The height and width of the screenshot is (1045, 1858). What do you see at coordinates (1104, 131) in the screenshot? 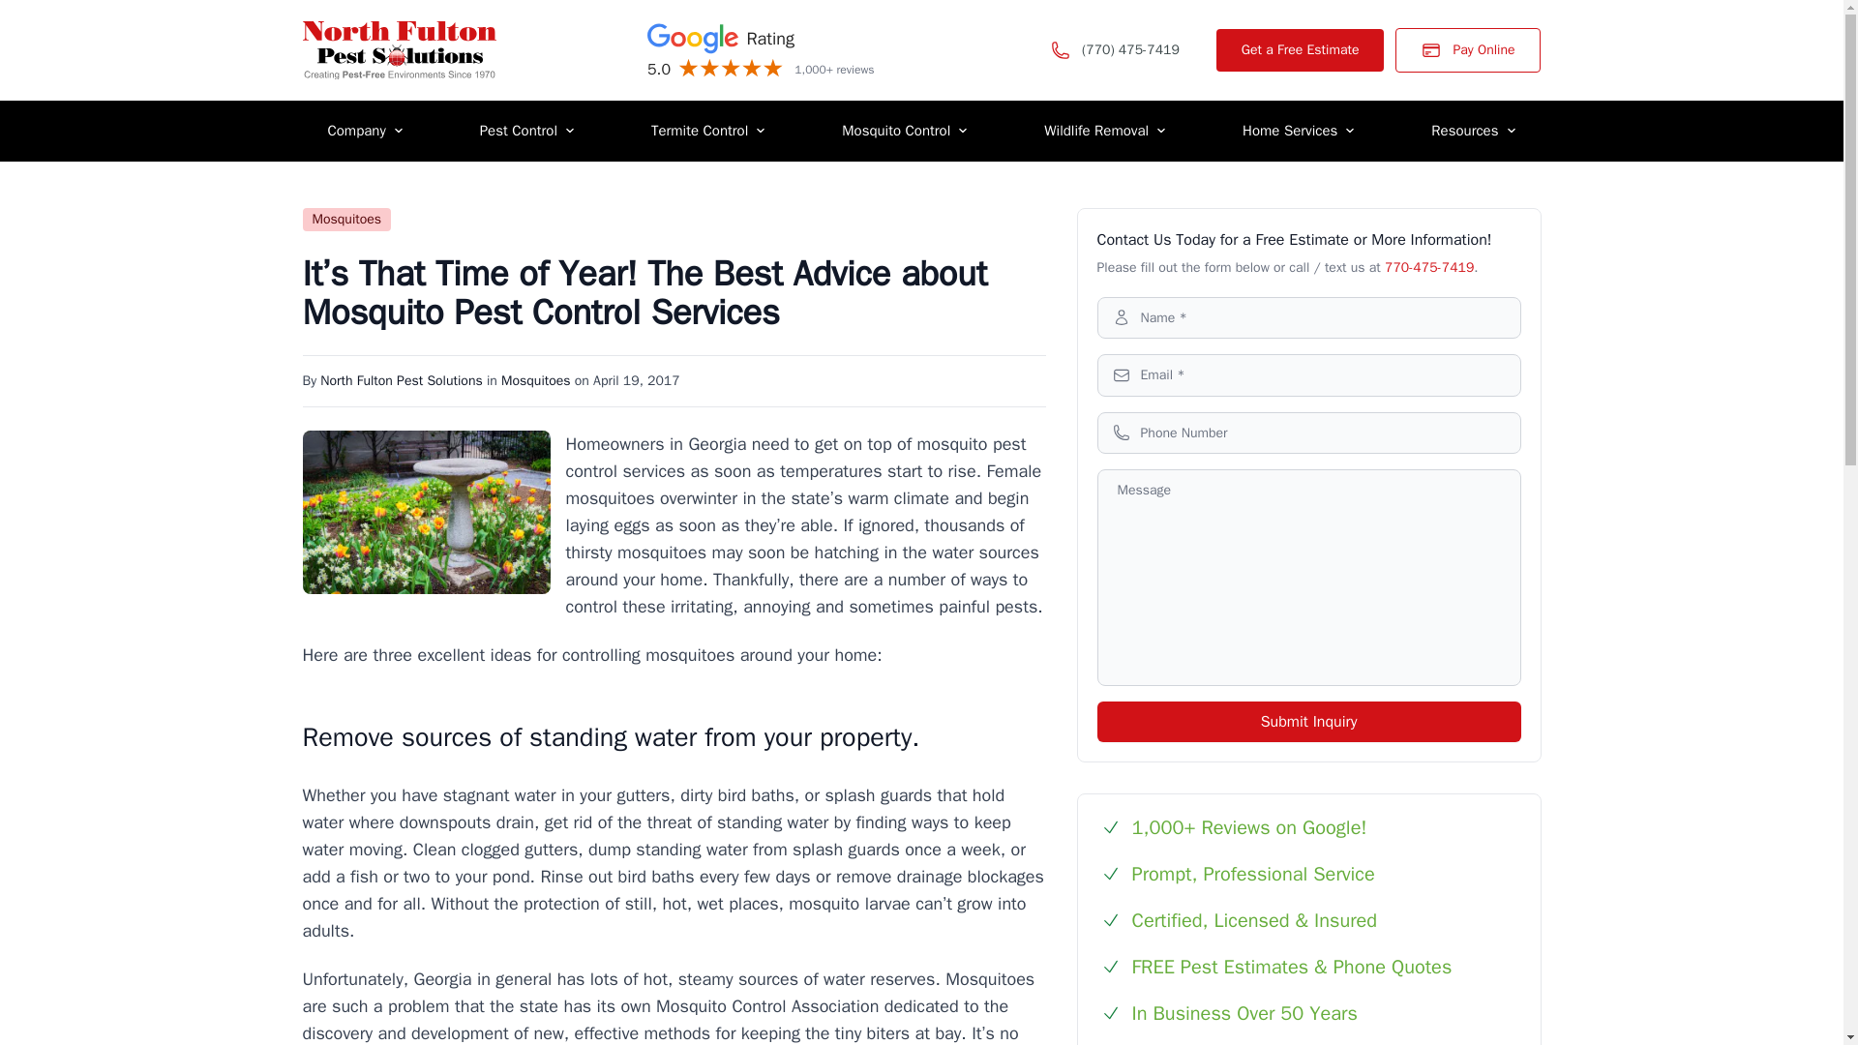
I see `Wildlife Removal` at bounding box center [1104, 131].